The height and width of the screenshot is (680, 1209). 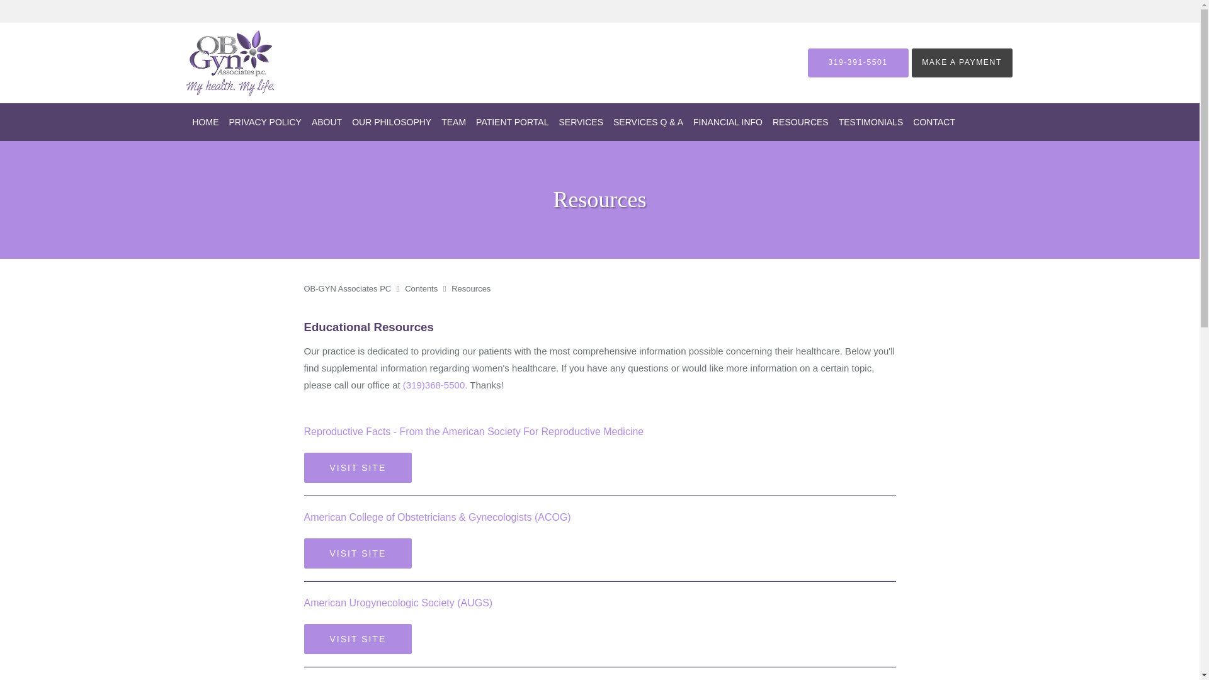 What do you see at coordinates (858, 63) in the screenshot?
I see `319-391-5501` at bounding box center [858, 63].